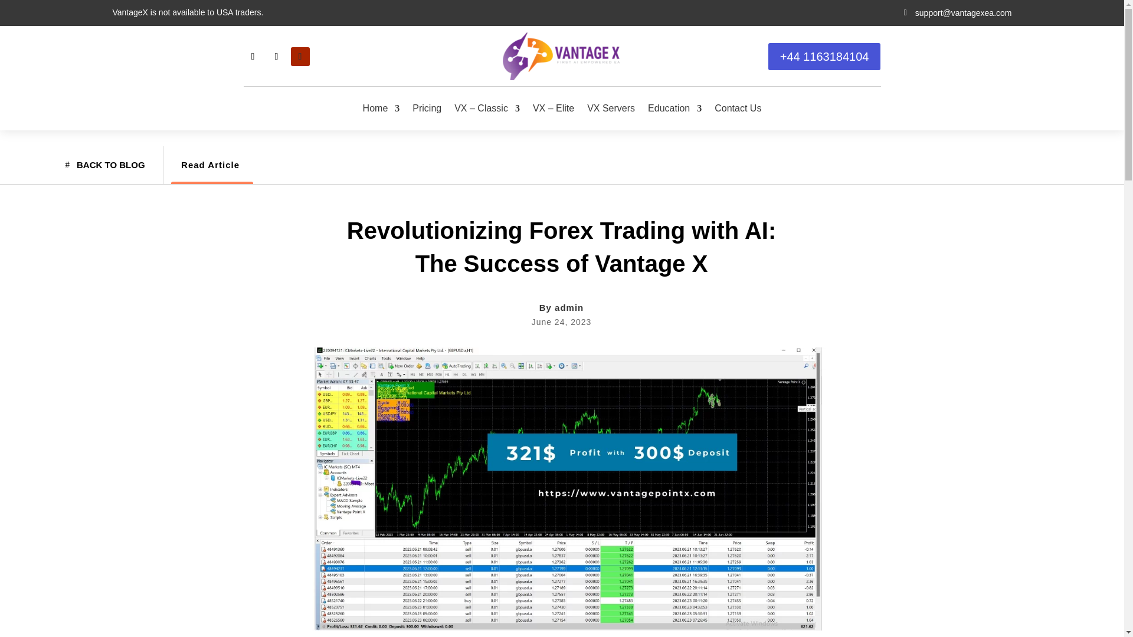 The height and width of the screenshot is (637, 1133). I want to click on Asset 6, so click(562, 57).